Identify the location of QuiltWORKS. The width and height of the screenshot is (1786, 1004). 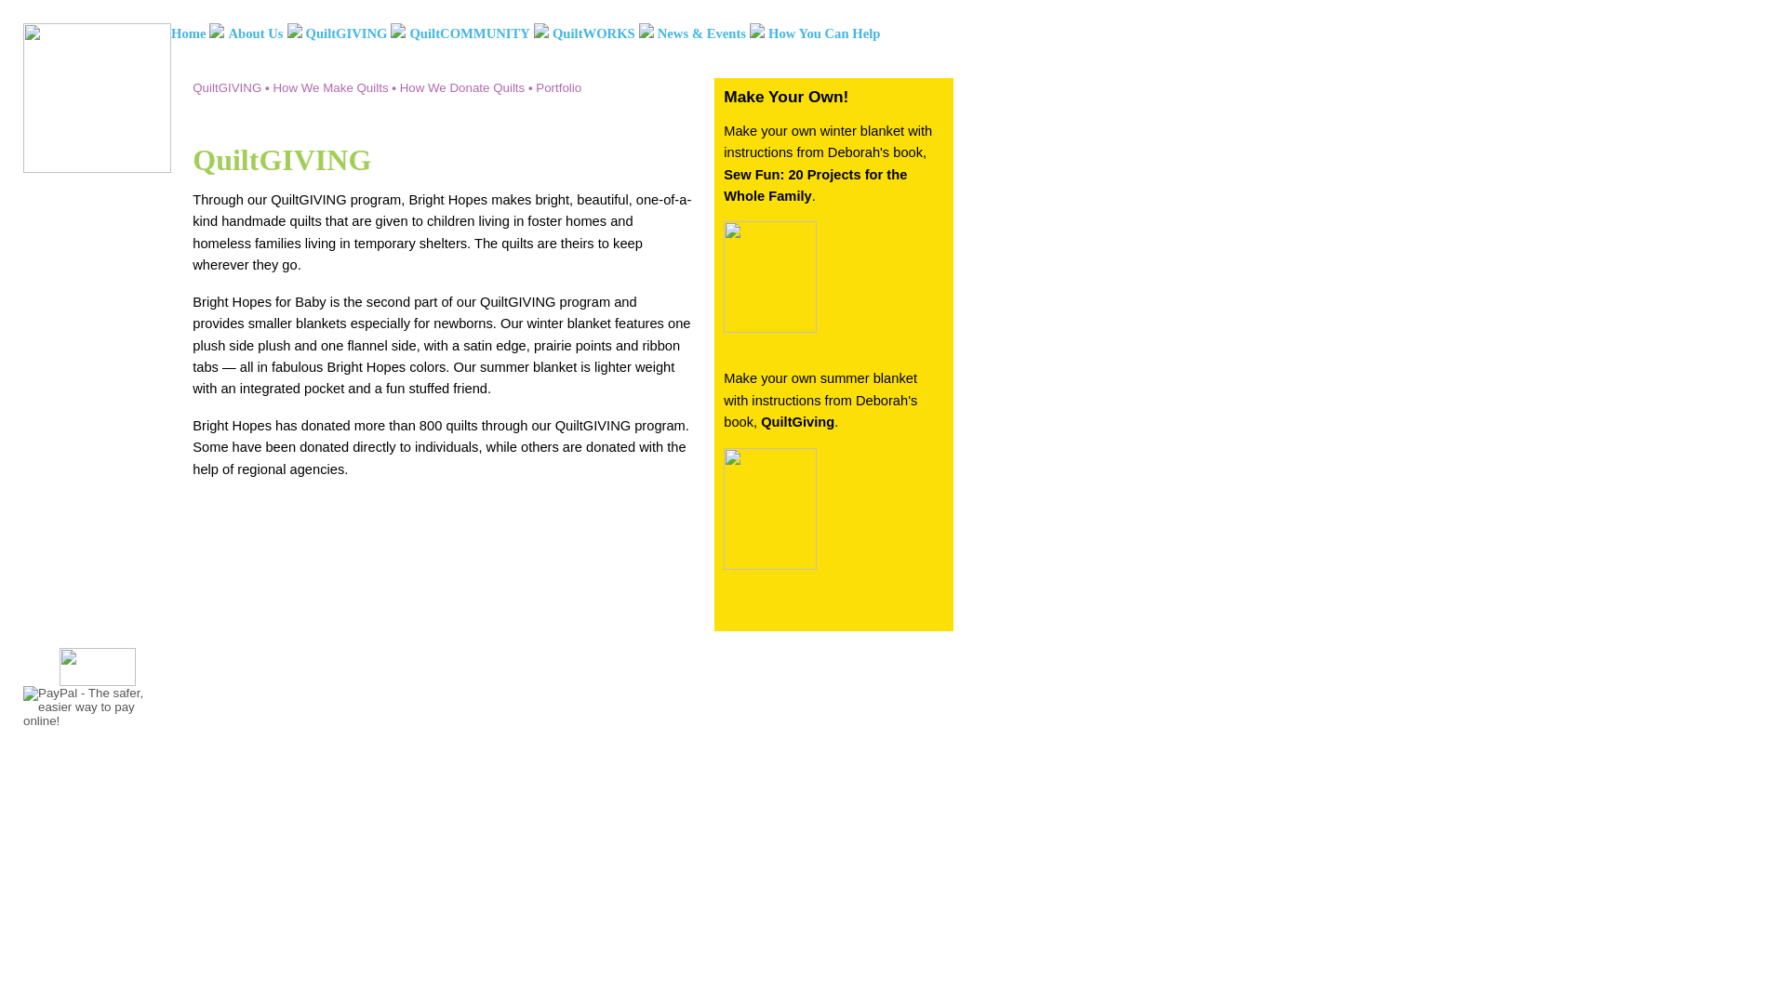
(593, 33).